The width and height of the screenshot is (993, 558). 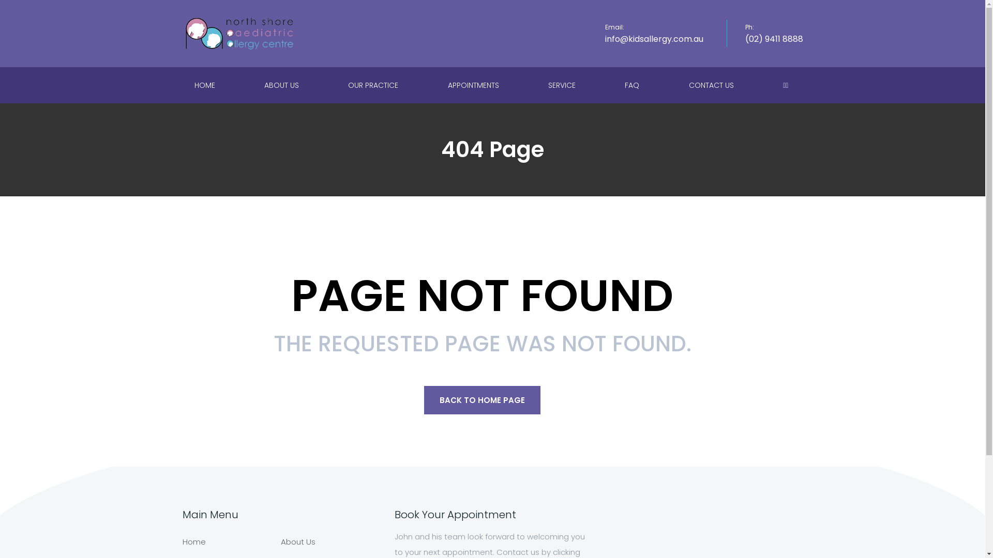 What do you see at coordinates (298, 541) in the screenshot?
I see `About Us` at bounding box center [298, 541].